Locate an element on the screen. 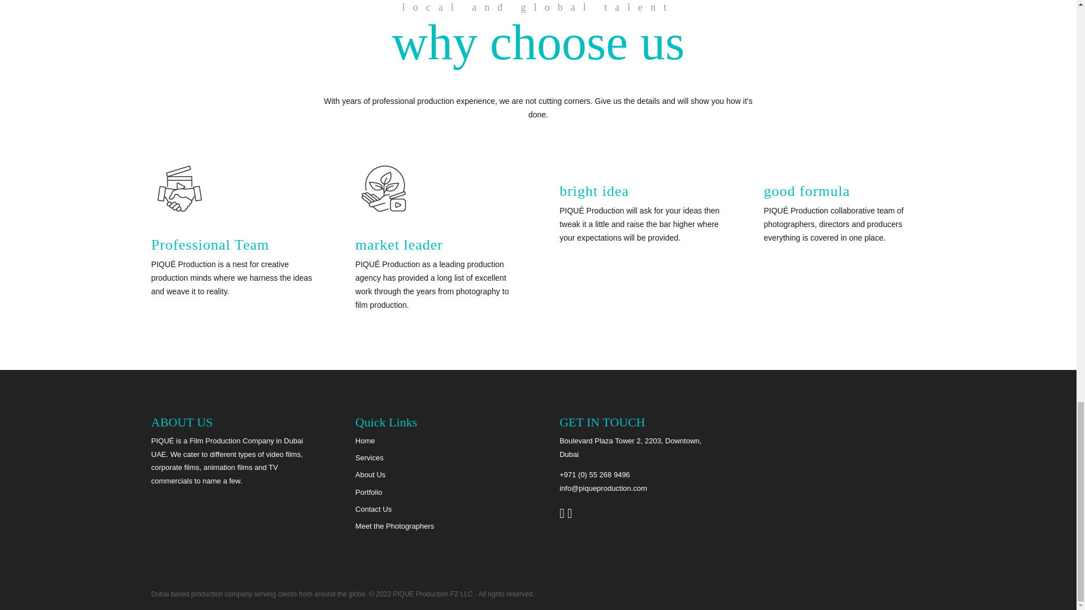 This screenshot has width=1085, height=610. Contact Us is located at coordinates (374, 509).